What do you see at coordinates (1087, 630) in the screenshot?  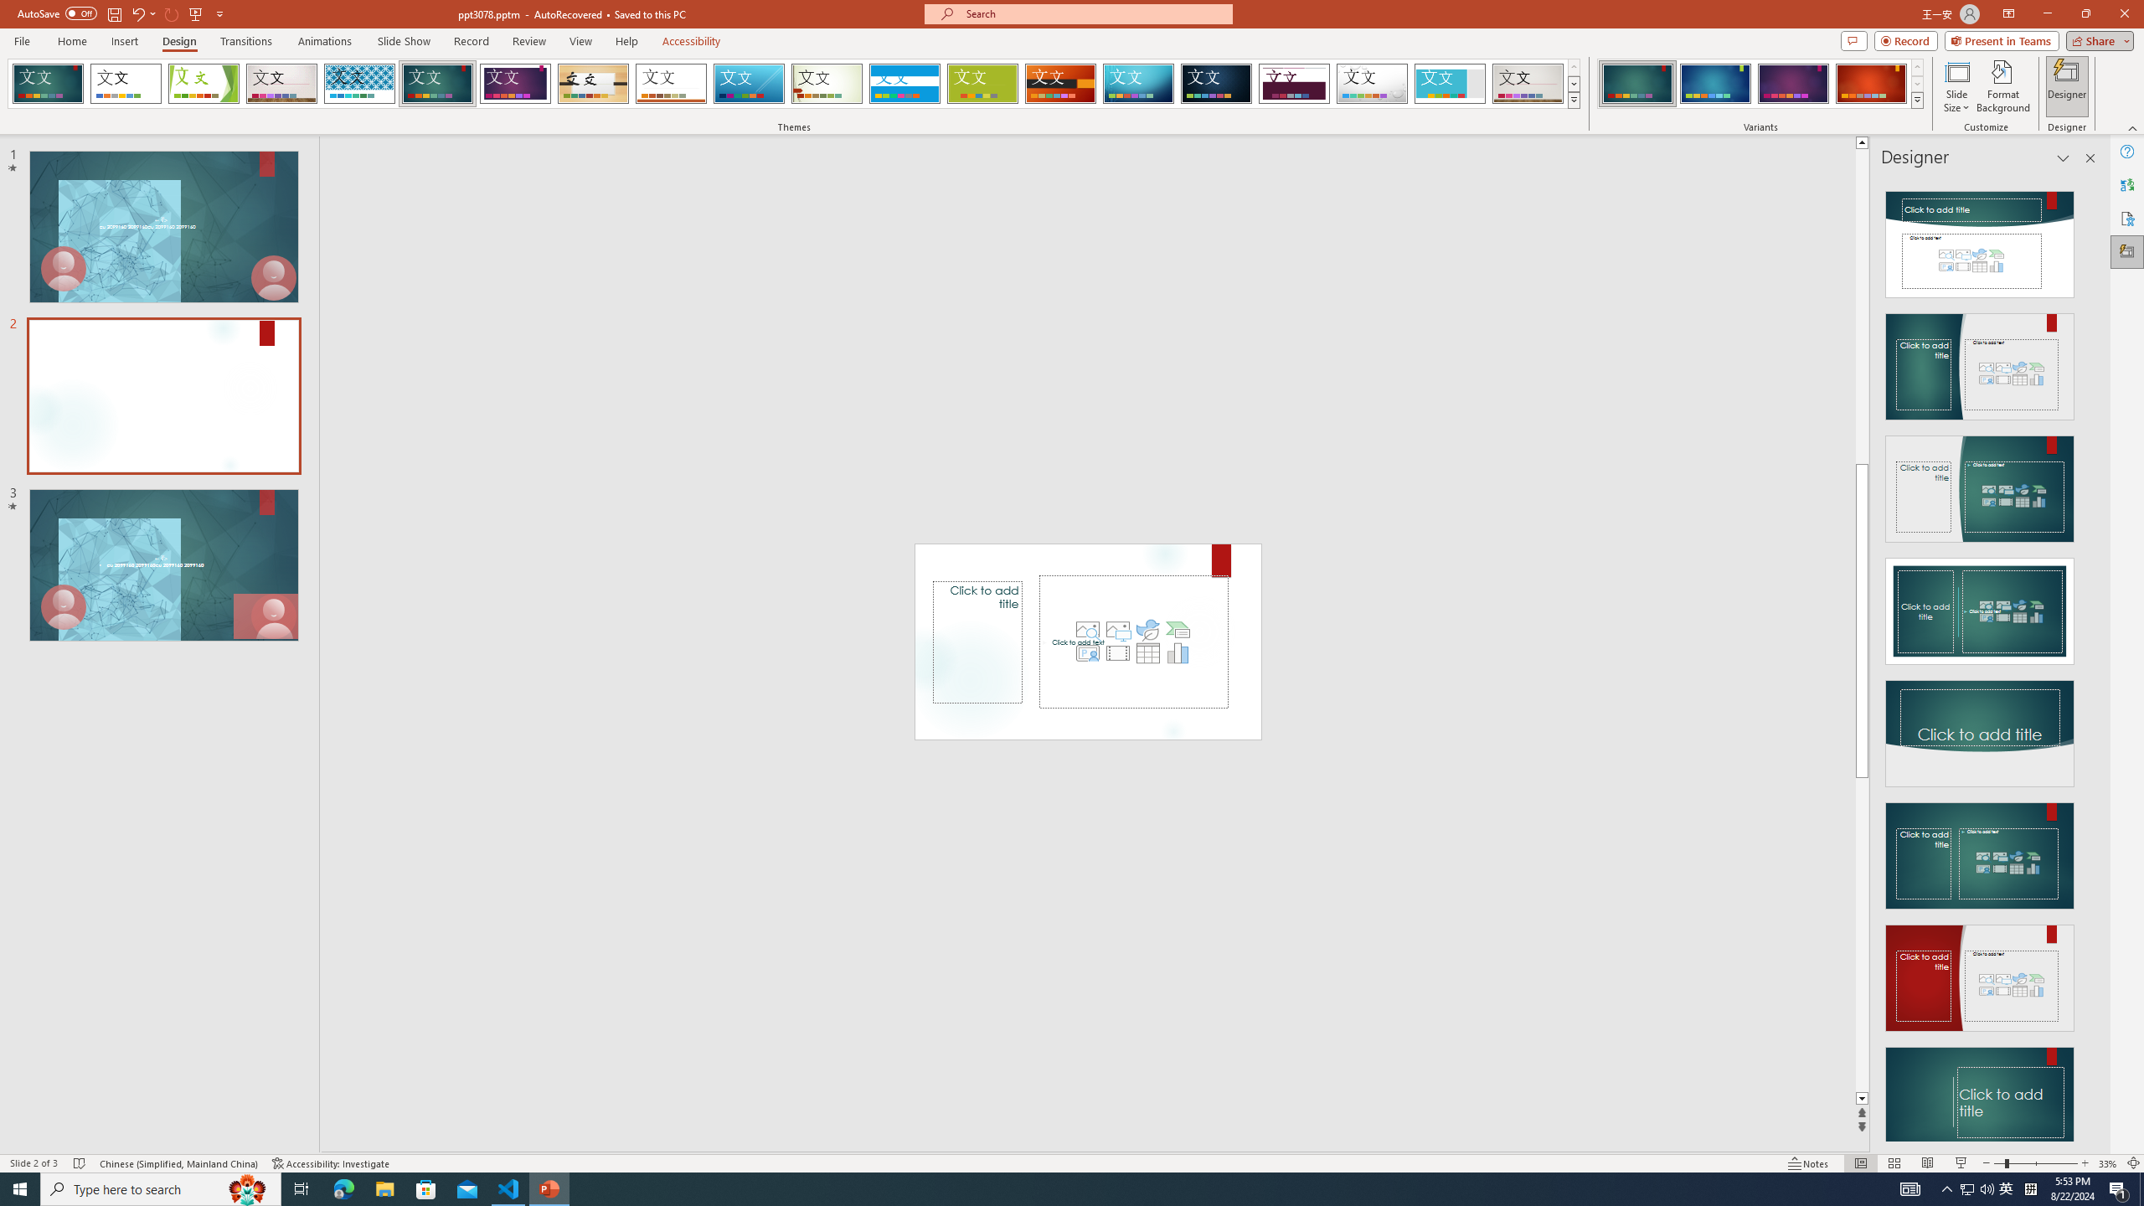 I see `Stock Images` at bounding box center [1087, 630].